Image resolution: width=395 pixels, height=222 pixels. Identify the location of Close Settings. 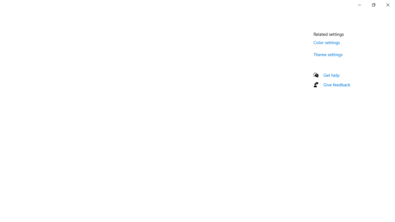
(388, 5).